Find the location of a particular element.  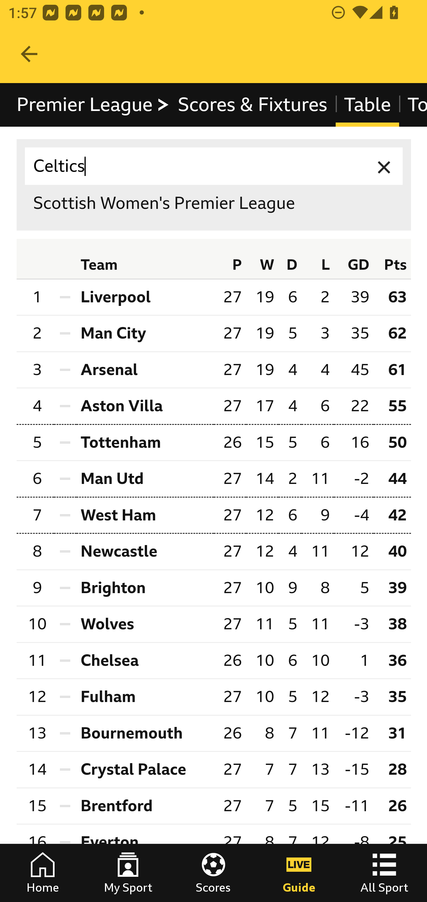

Bournemouth AFC Bournemouth is located at coordinates (145, 733).